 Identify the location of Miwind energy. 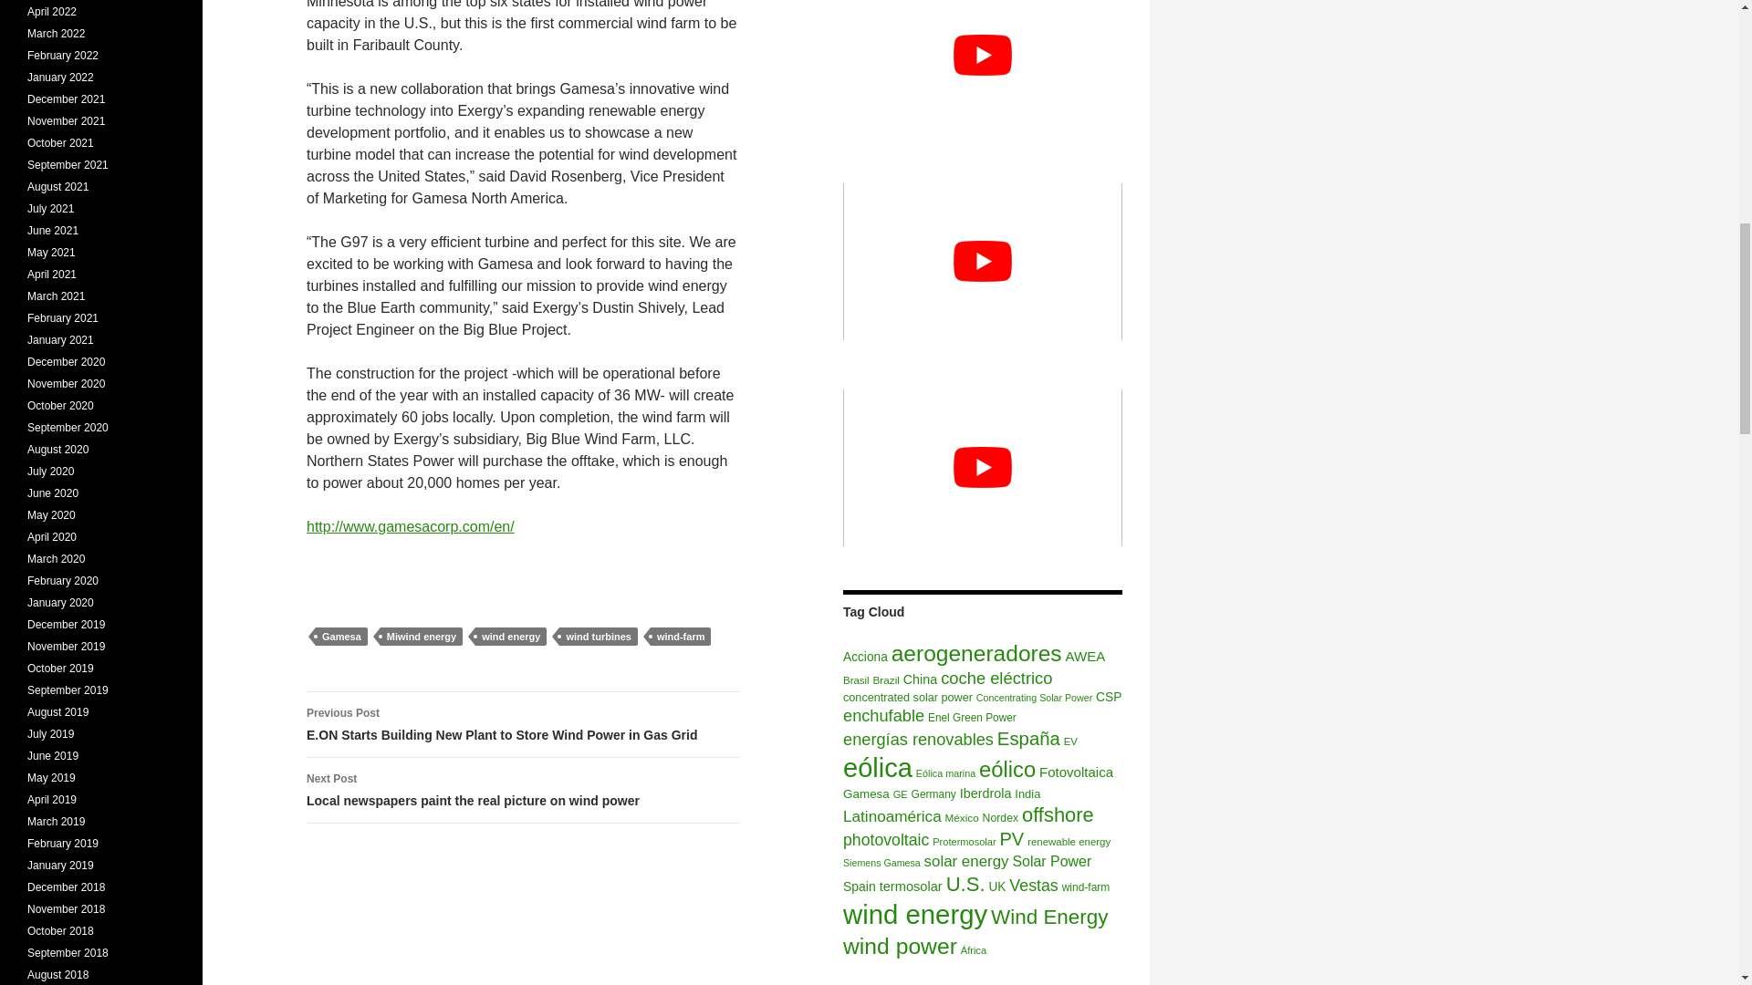
(421, 637).